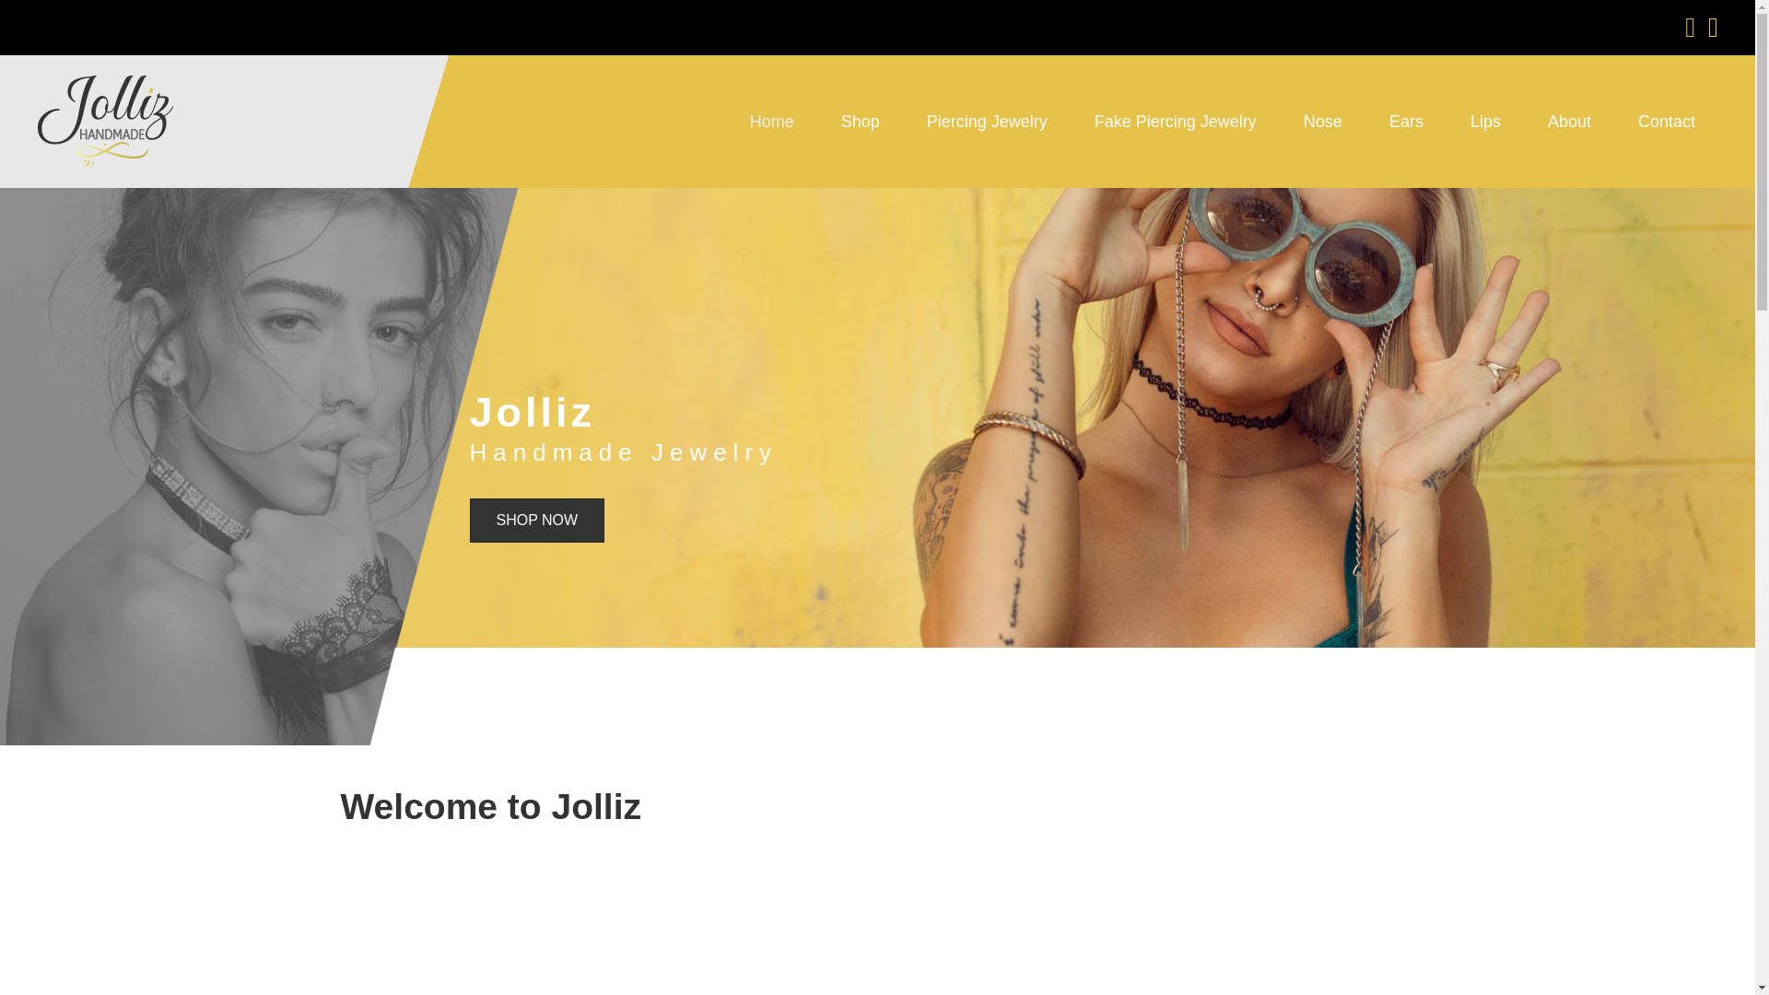 This screenshot has width=1769, height=995. I want to click on SHOP NOW, so click(537, 520).